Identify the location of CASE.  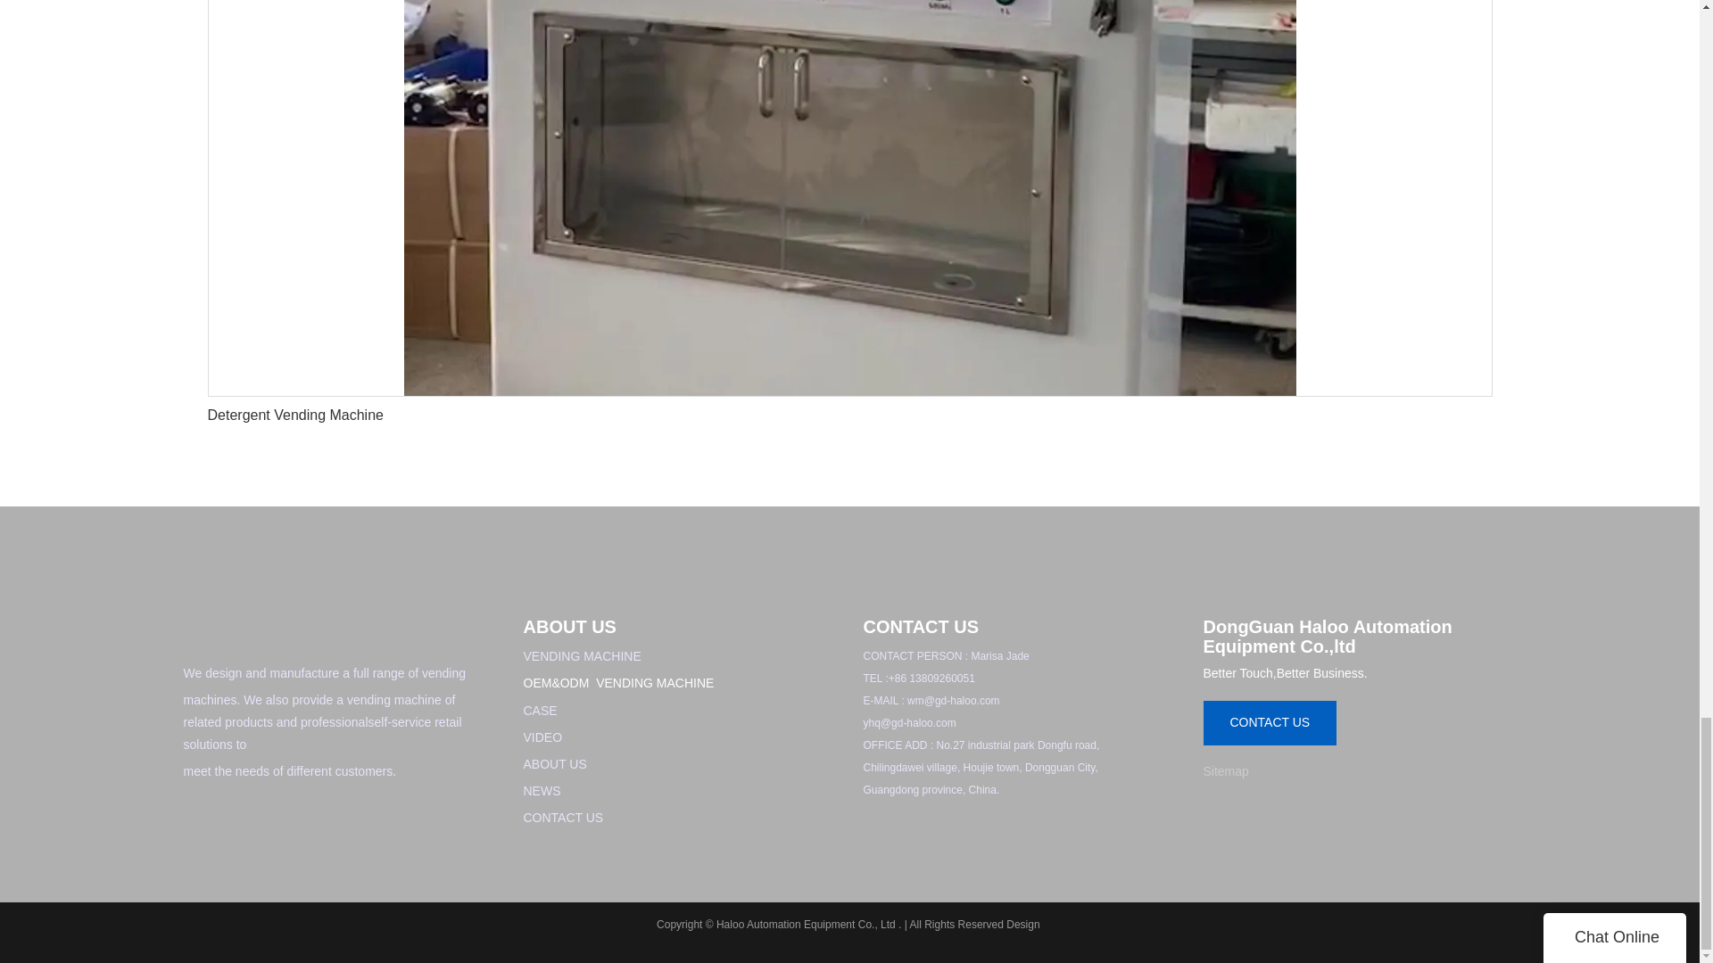
(539, 710).